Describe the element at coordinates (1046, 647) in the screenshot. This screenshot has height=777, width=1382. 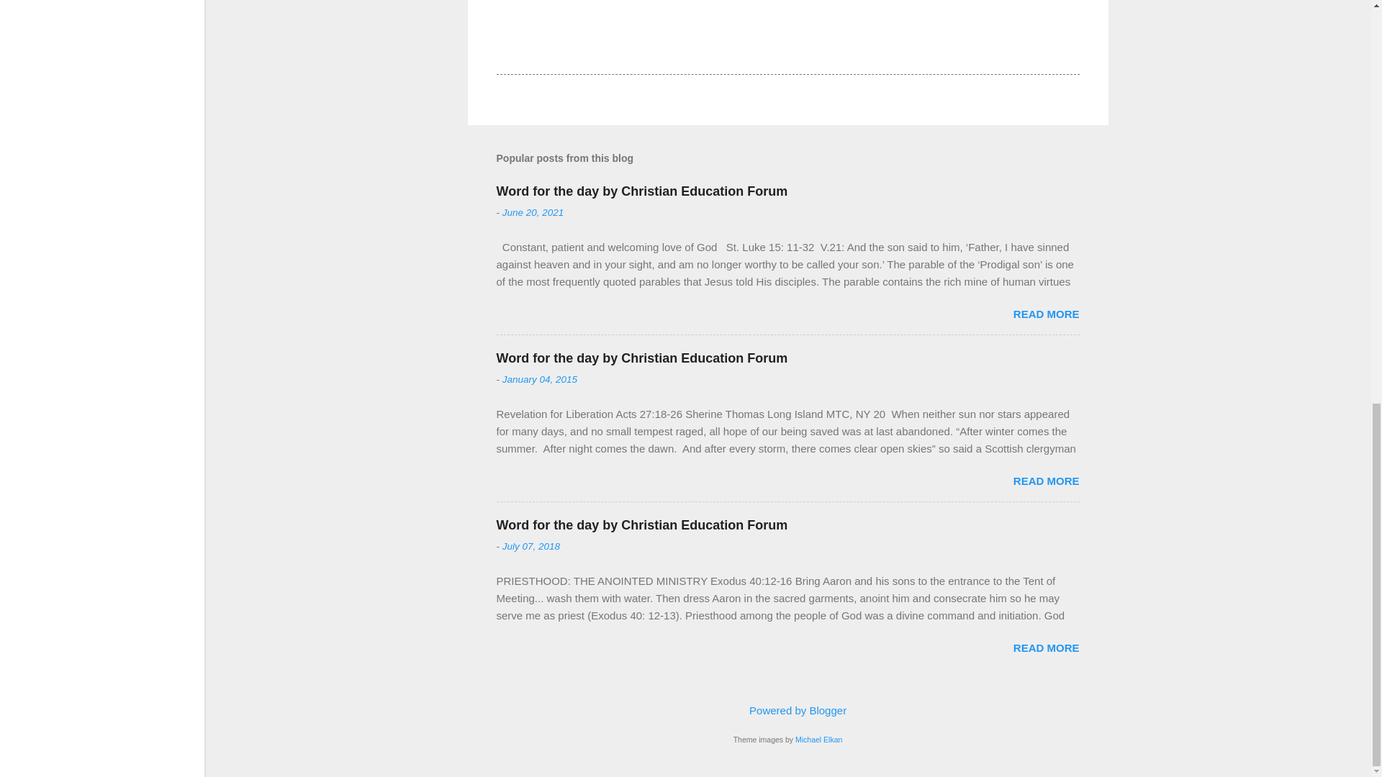
I see `READ MORE` at that location.